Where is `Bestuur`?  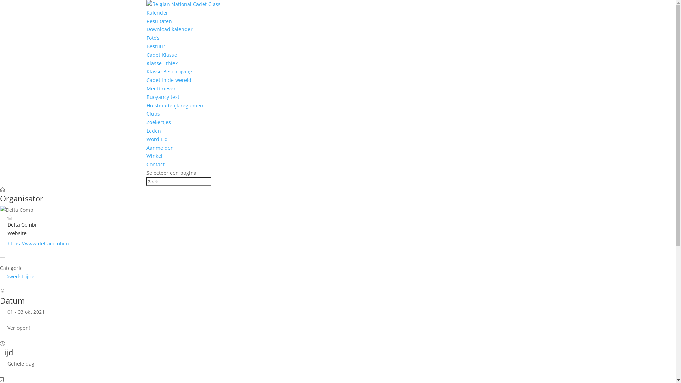
Bestuur is located at coordinates (155, 46).